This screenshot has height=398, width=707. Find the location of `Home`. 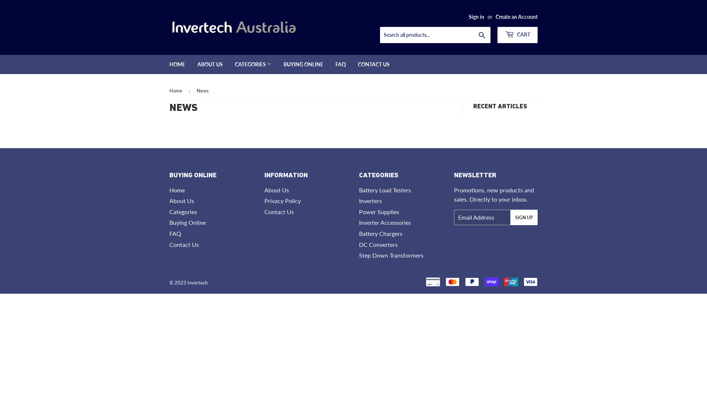

Home is located at coordinates (177, 91).